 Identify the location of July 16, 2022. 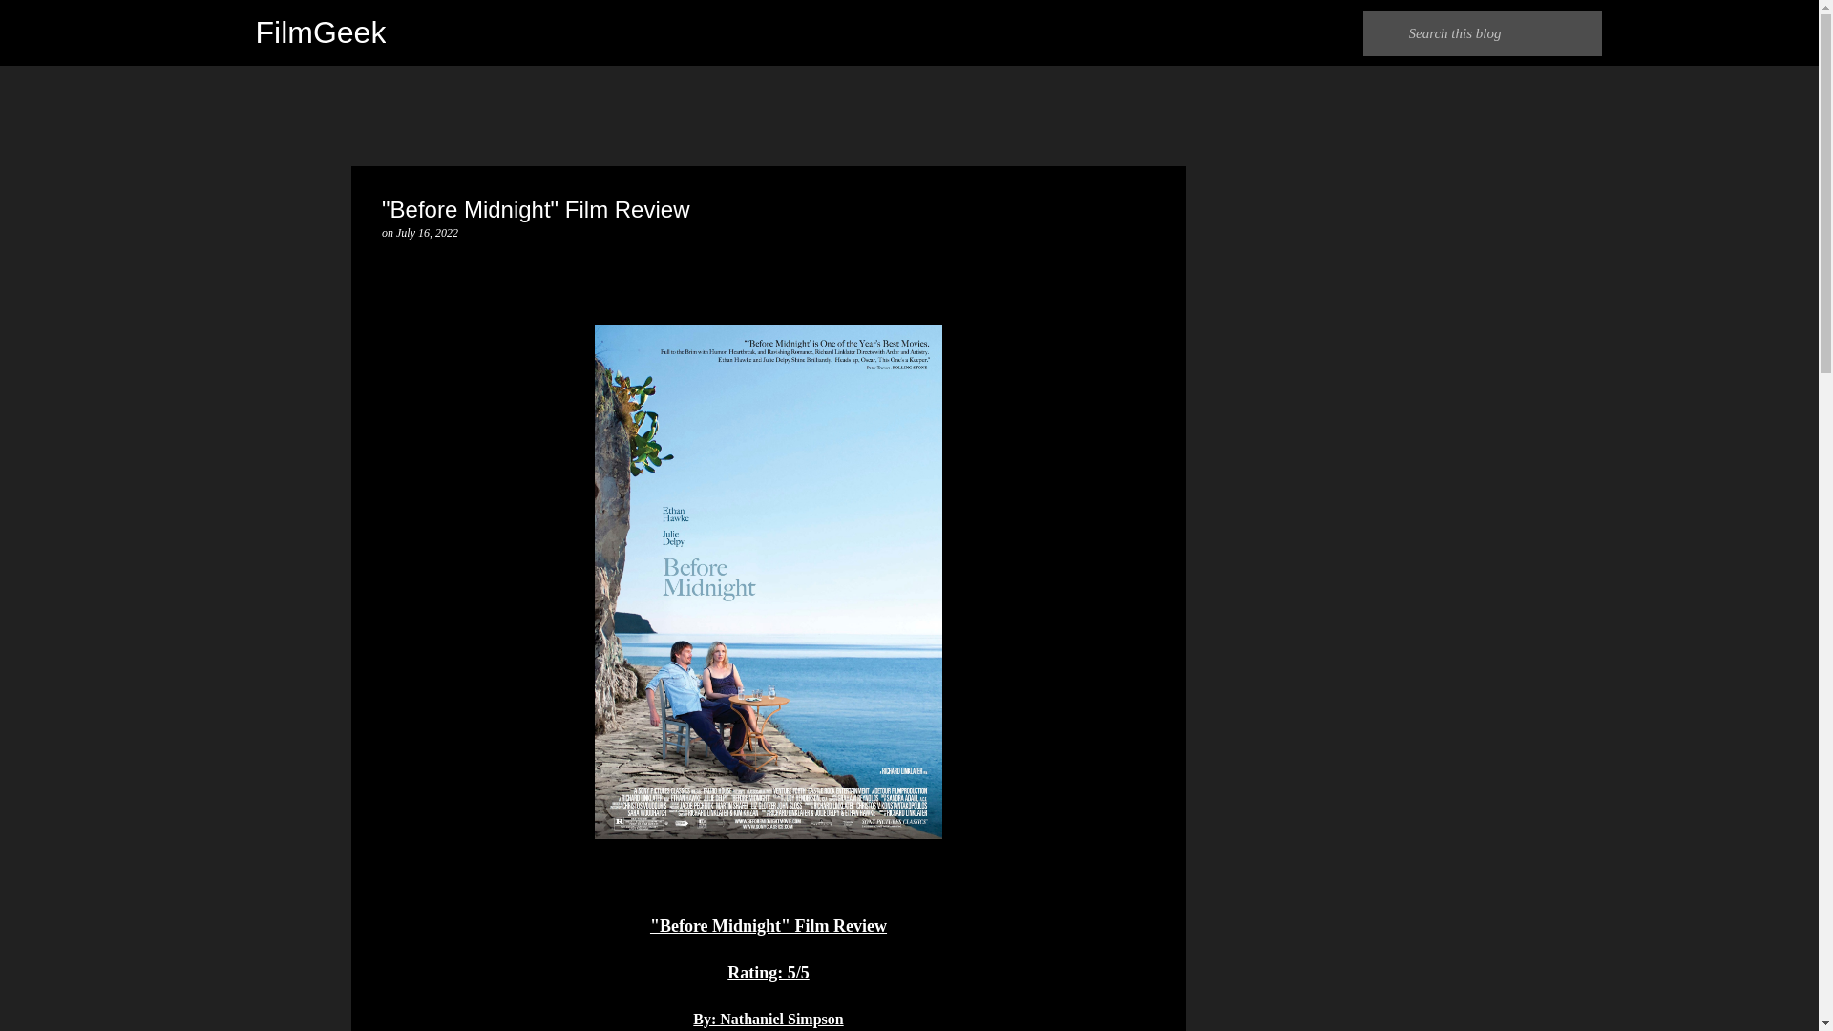
(427, 232).